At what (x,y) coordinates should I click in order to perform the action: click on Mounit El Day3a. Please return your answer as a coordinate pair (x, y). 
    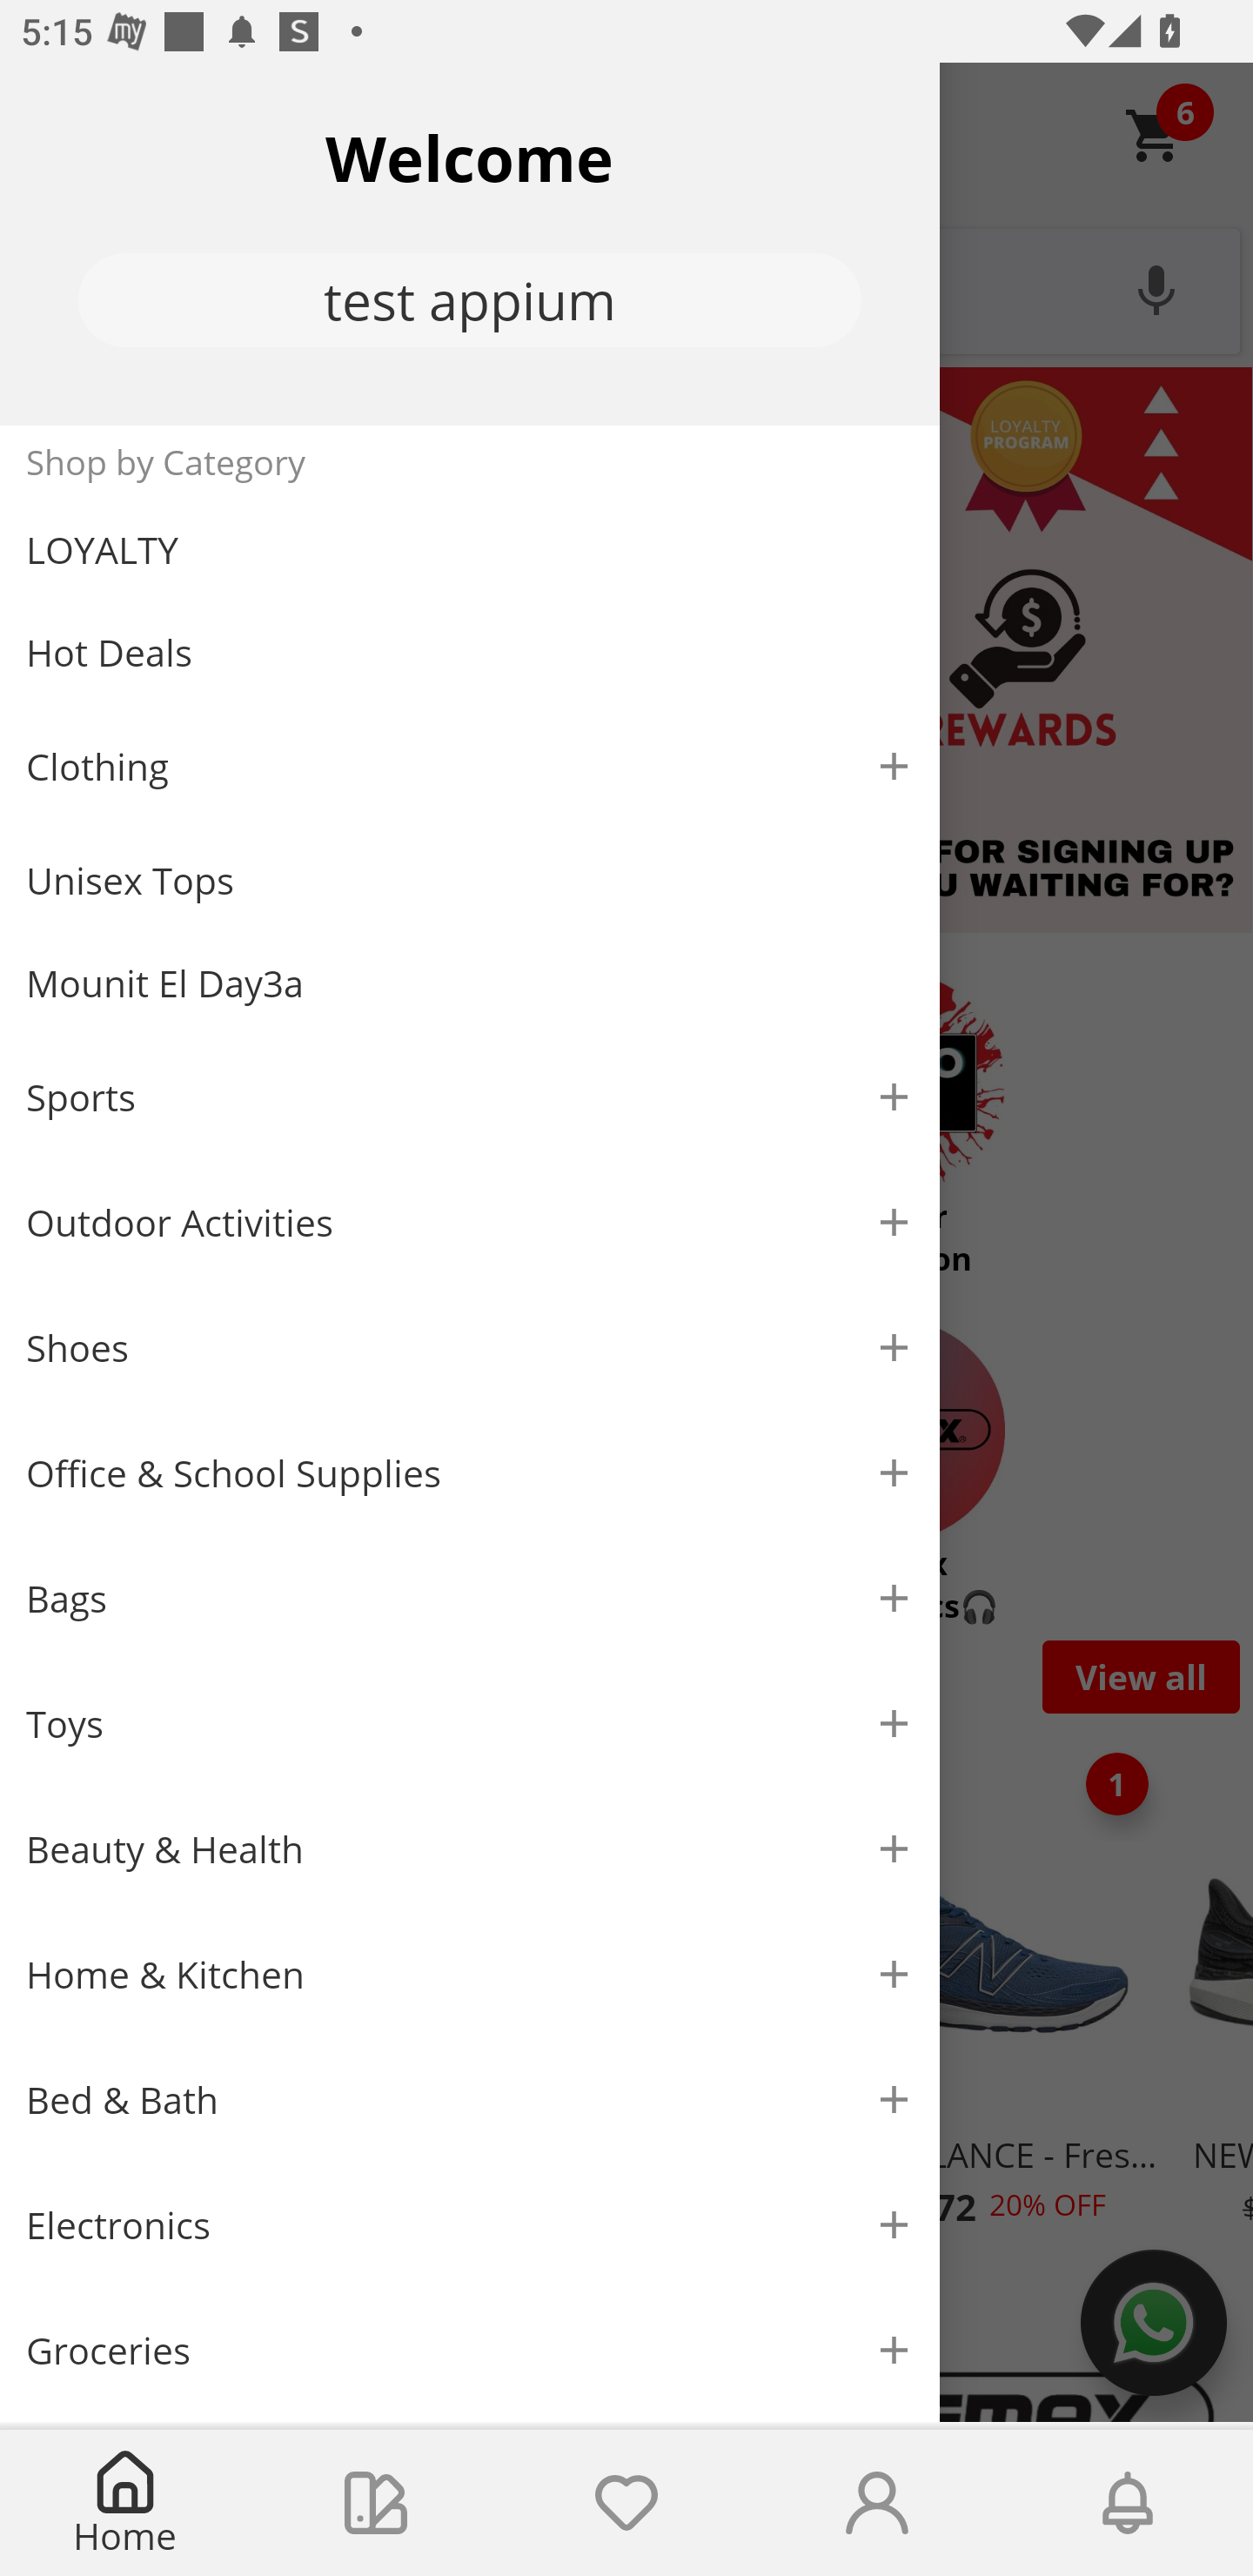
    Looking at the image, I should click on (470, 983).